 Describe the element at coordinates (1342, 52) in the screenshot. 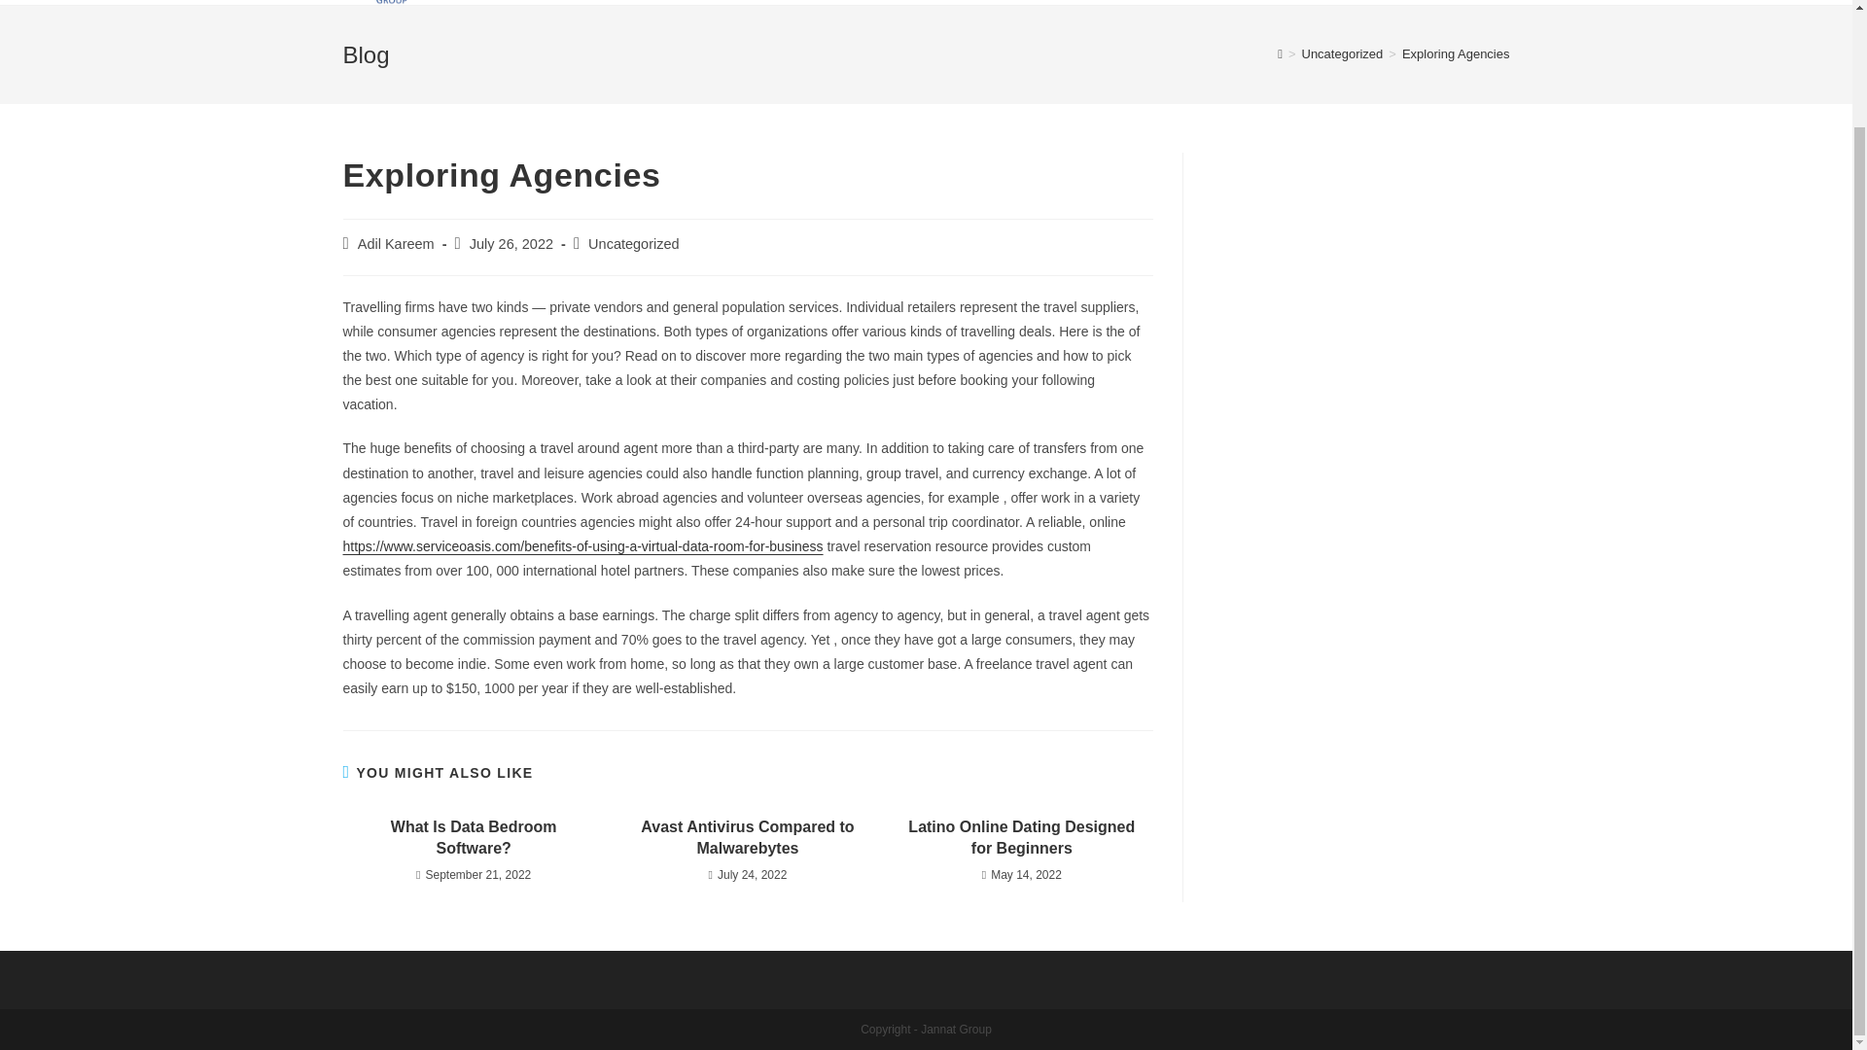

I see `Uncategorized` at that location.